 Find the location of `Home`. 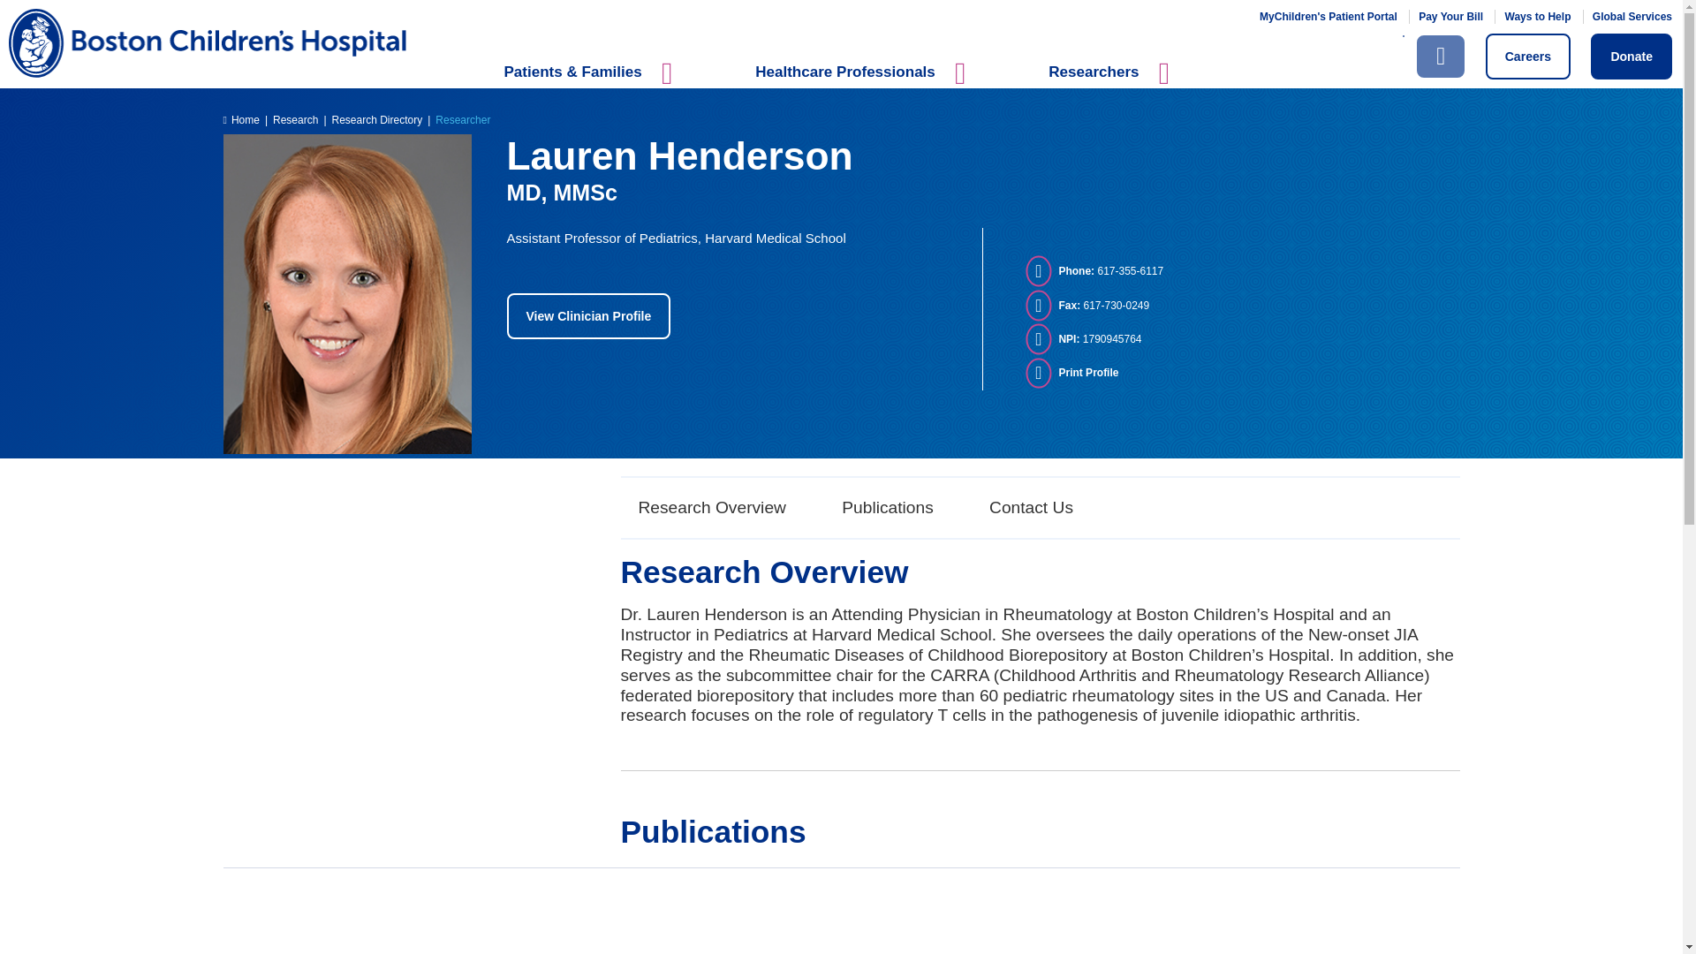

Home is located at coordinates (240, 119).